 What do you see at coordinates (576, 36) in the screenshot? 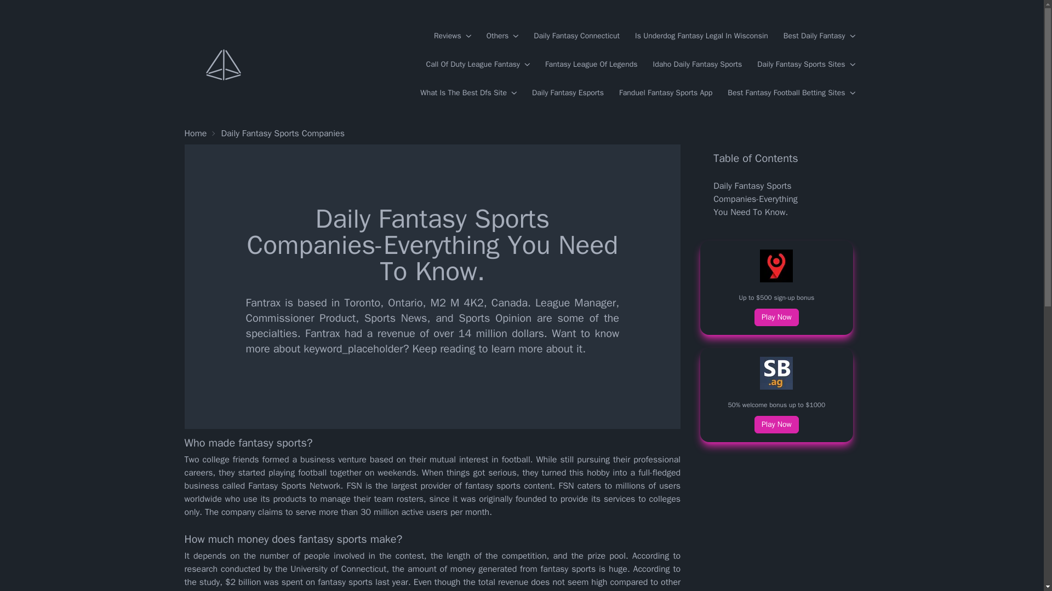
I see `Daily Fantasy Connecticut` at bounding box center [576, 36].